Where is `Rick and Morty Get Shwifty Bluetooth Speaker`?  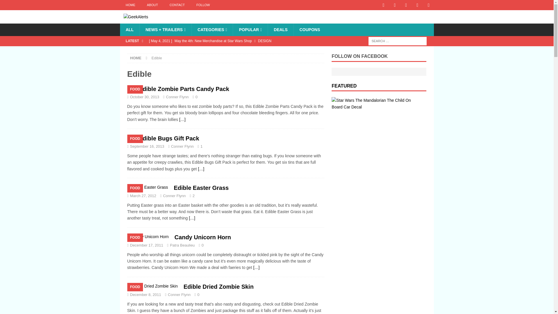
Rick and Morty Get Shwifty Bluetooth Speaker is located at coordinates (235, 51).